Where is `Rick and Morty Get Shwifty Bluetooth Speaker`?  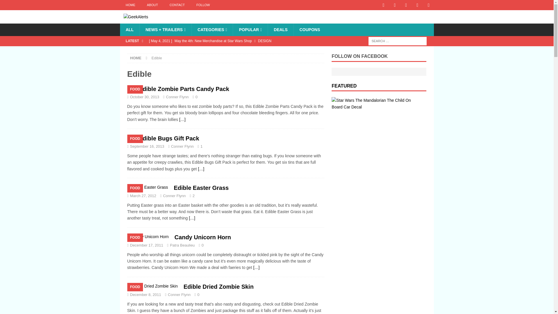
Rick and Morty Get Shwifty Bluetooth Speaker is located at coordinates (235, 51).